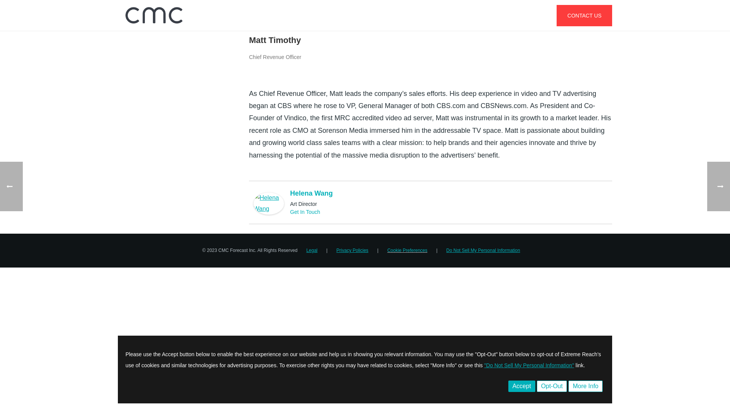 This screenshot has height=411, width=730. What do you see at coordinates (483, 250) in the screenshot?
I see `Do Not Sell My Personal Information` at bounding box center [483, 250].